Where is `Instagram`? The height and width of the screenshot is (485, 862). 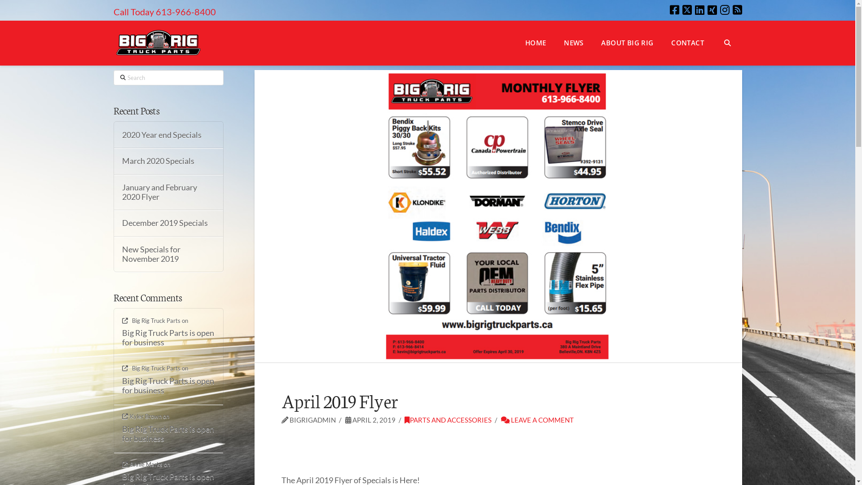 Instagram is located at coordinates (725, 10).